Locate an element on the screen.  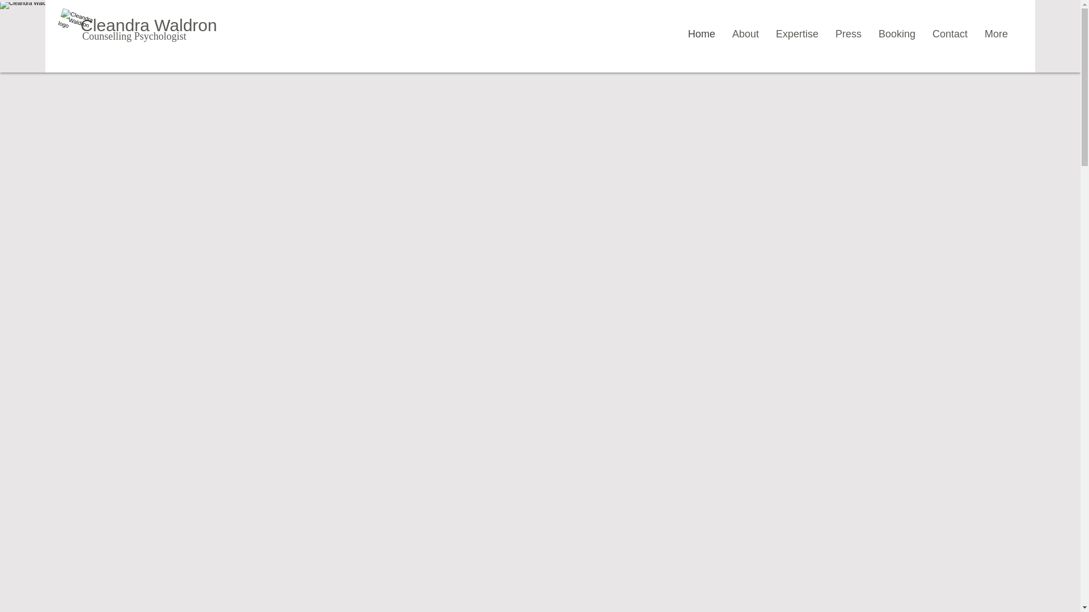
Waldron is located at coordinates (185, 25).